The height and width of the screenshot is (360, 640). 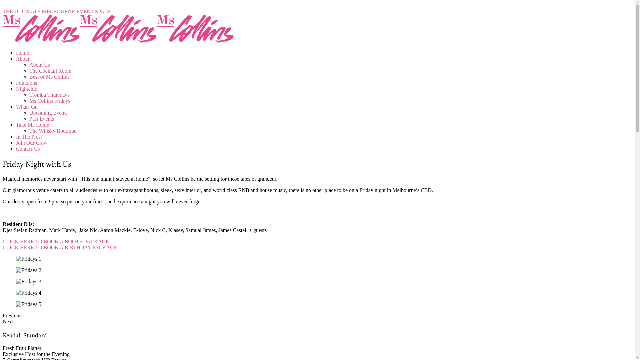 I want to click on Functions, so click(x=27, y=83).